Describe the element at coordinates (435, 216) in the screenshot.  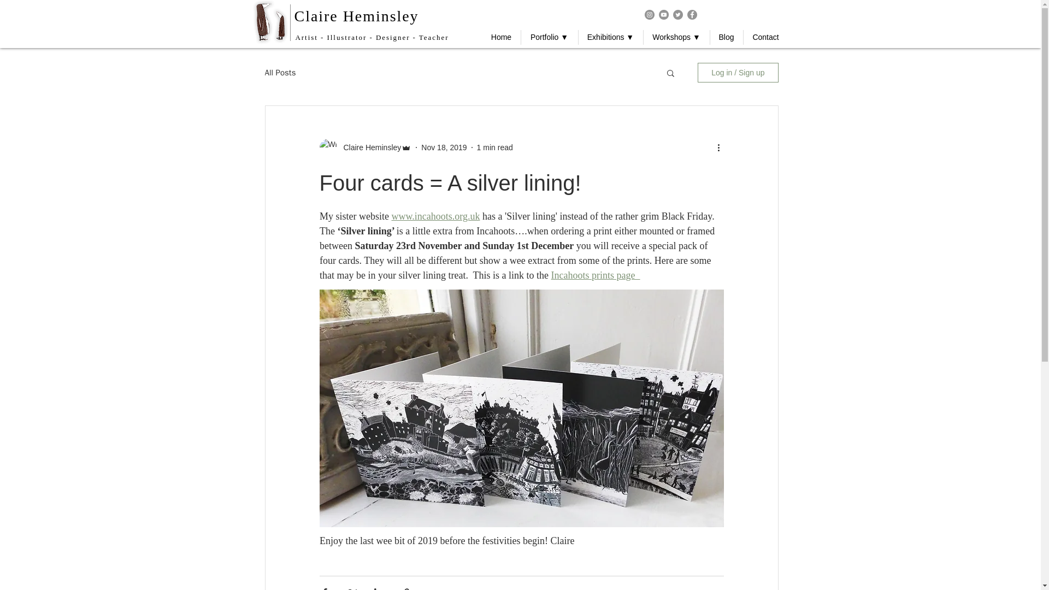
I see `www.incahoots.org.uk` at that location.